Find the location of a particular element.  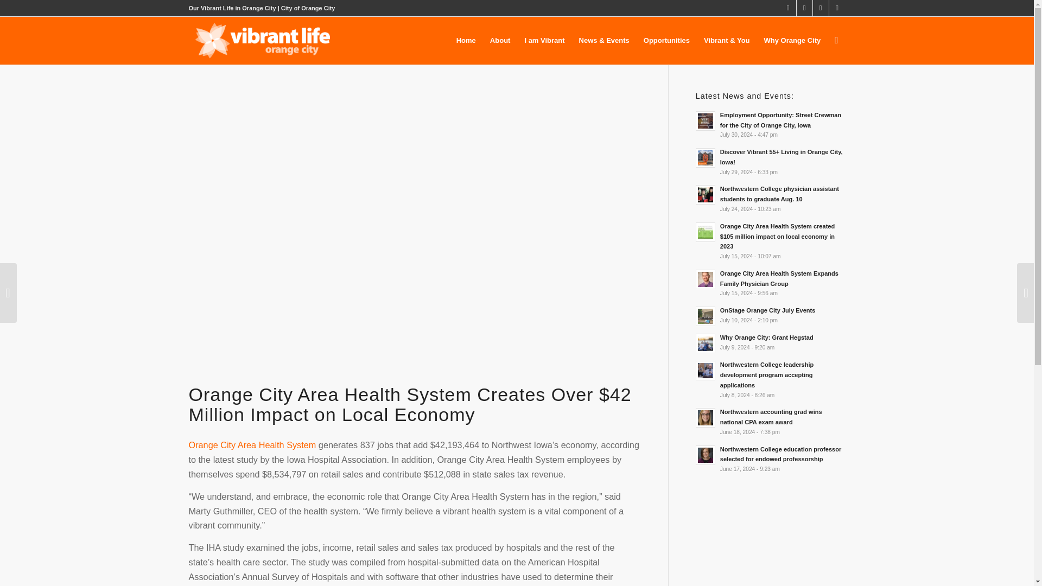

City of Orange City is located at coordinates (308, 8).